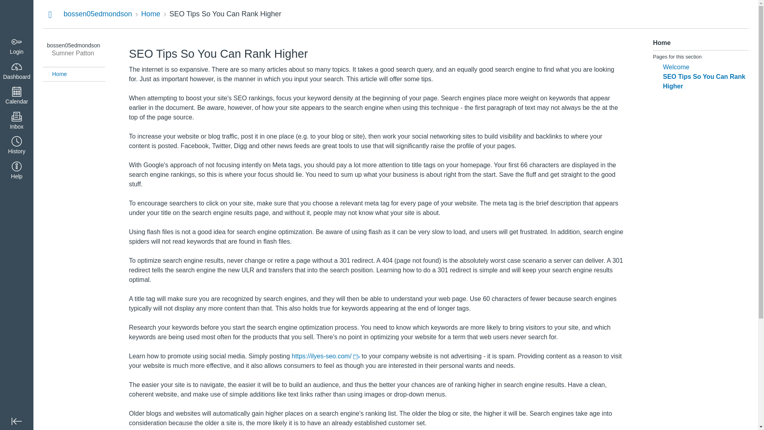 The height and width of the screenshot is (430, 764). What do you see at coordinates (17, 71) in the screenshot?
I see `Dashboard` at bounding box center [17, 71].